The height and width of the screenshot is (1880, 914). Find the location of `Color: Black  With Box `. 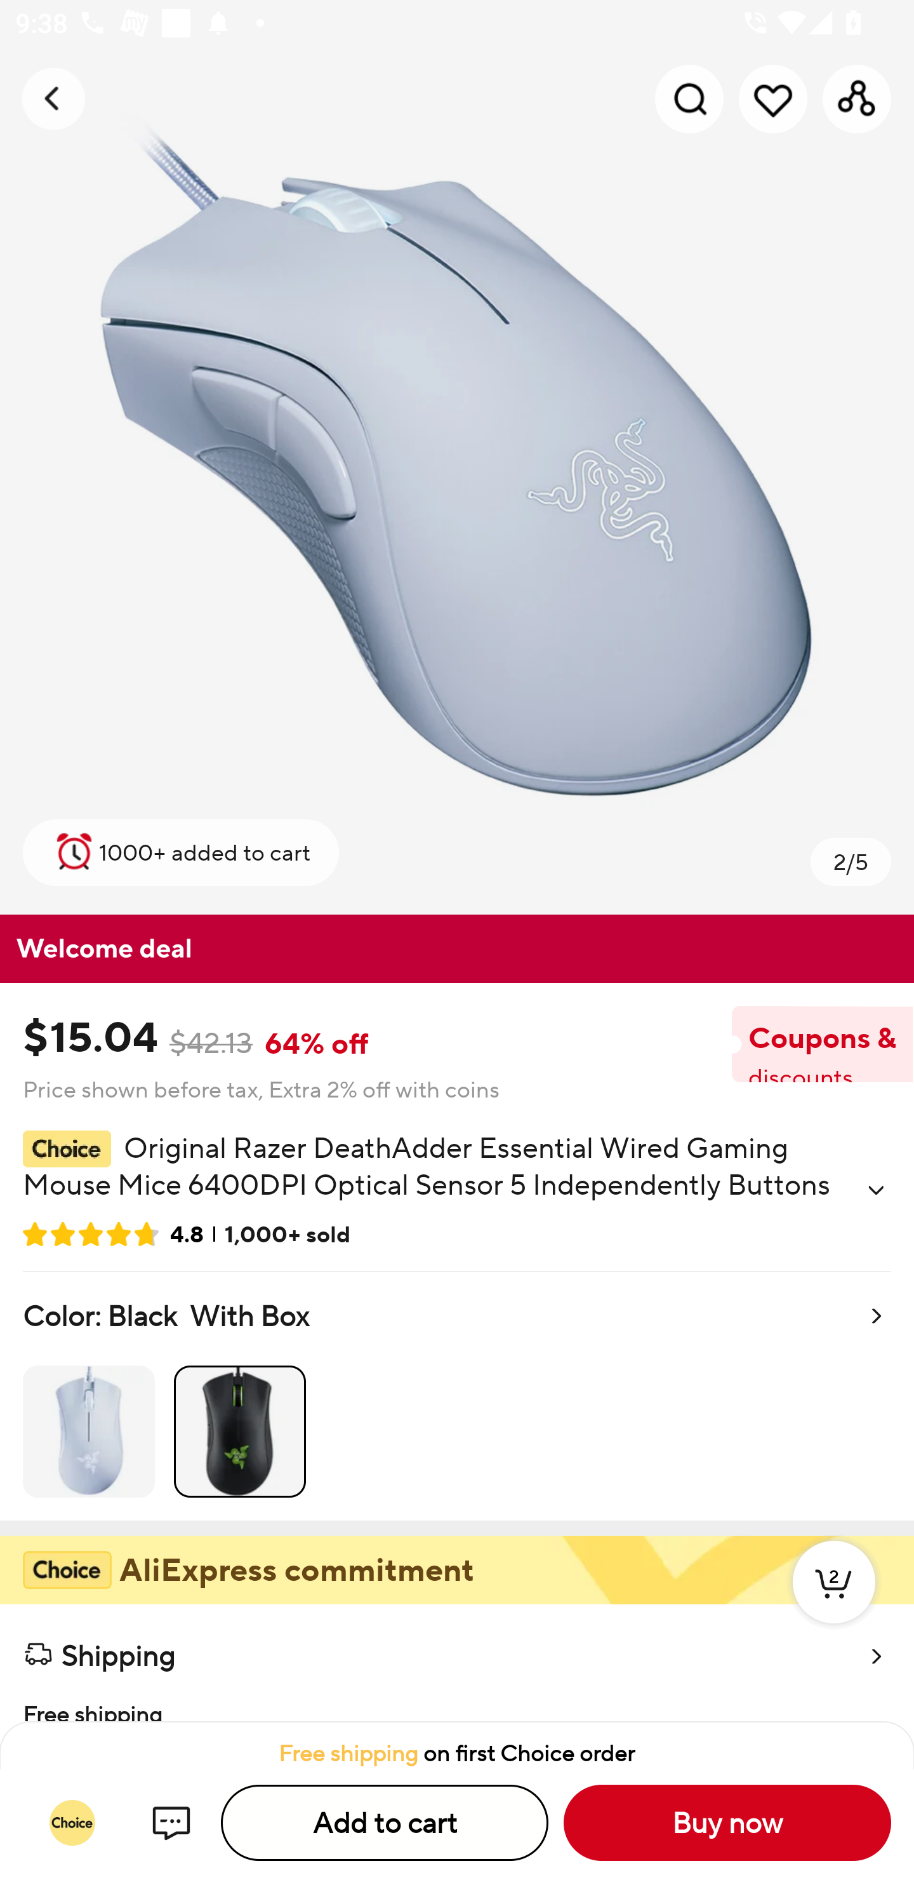

Color: Black  With Box  is located at coordinates (457, 1396).